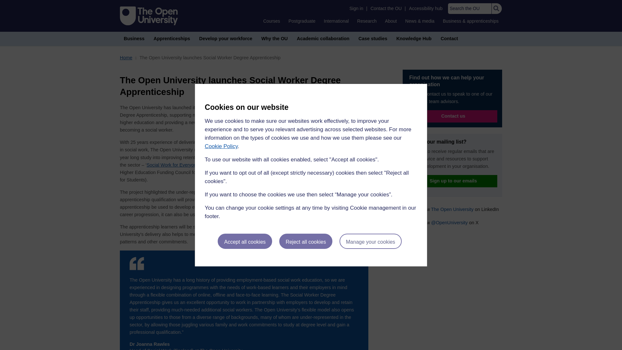 The width and height of the screenshot is (622, 350). What do you see at coordinates (356, 8) in the screenshot?
I see `Sign in` at bounding box center [356, 8].